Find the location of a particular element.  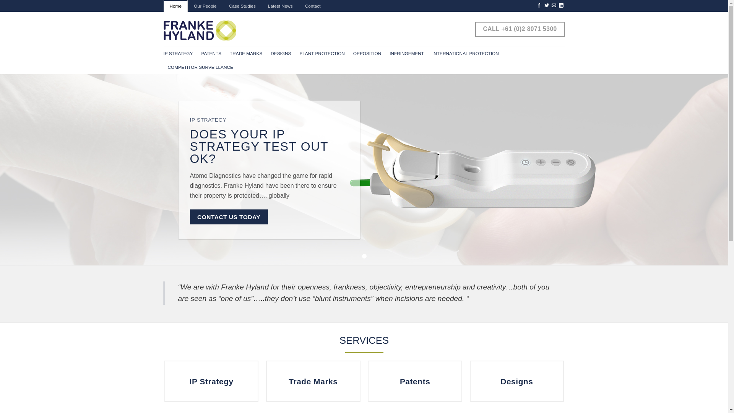

PATENTS is located at coordinates (211, 54).